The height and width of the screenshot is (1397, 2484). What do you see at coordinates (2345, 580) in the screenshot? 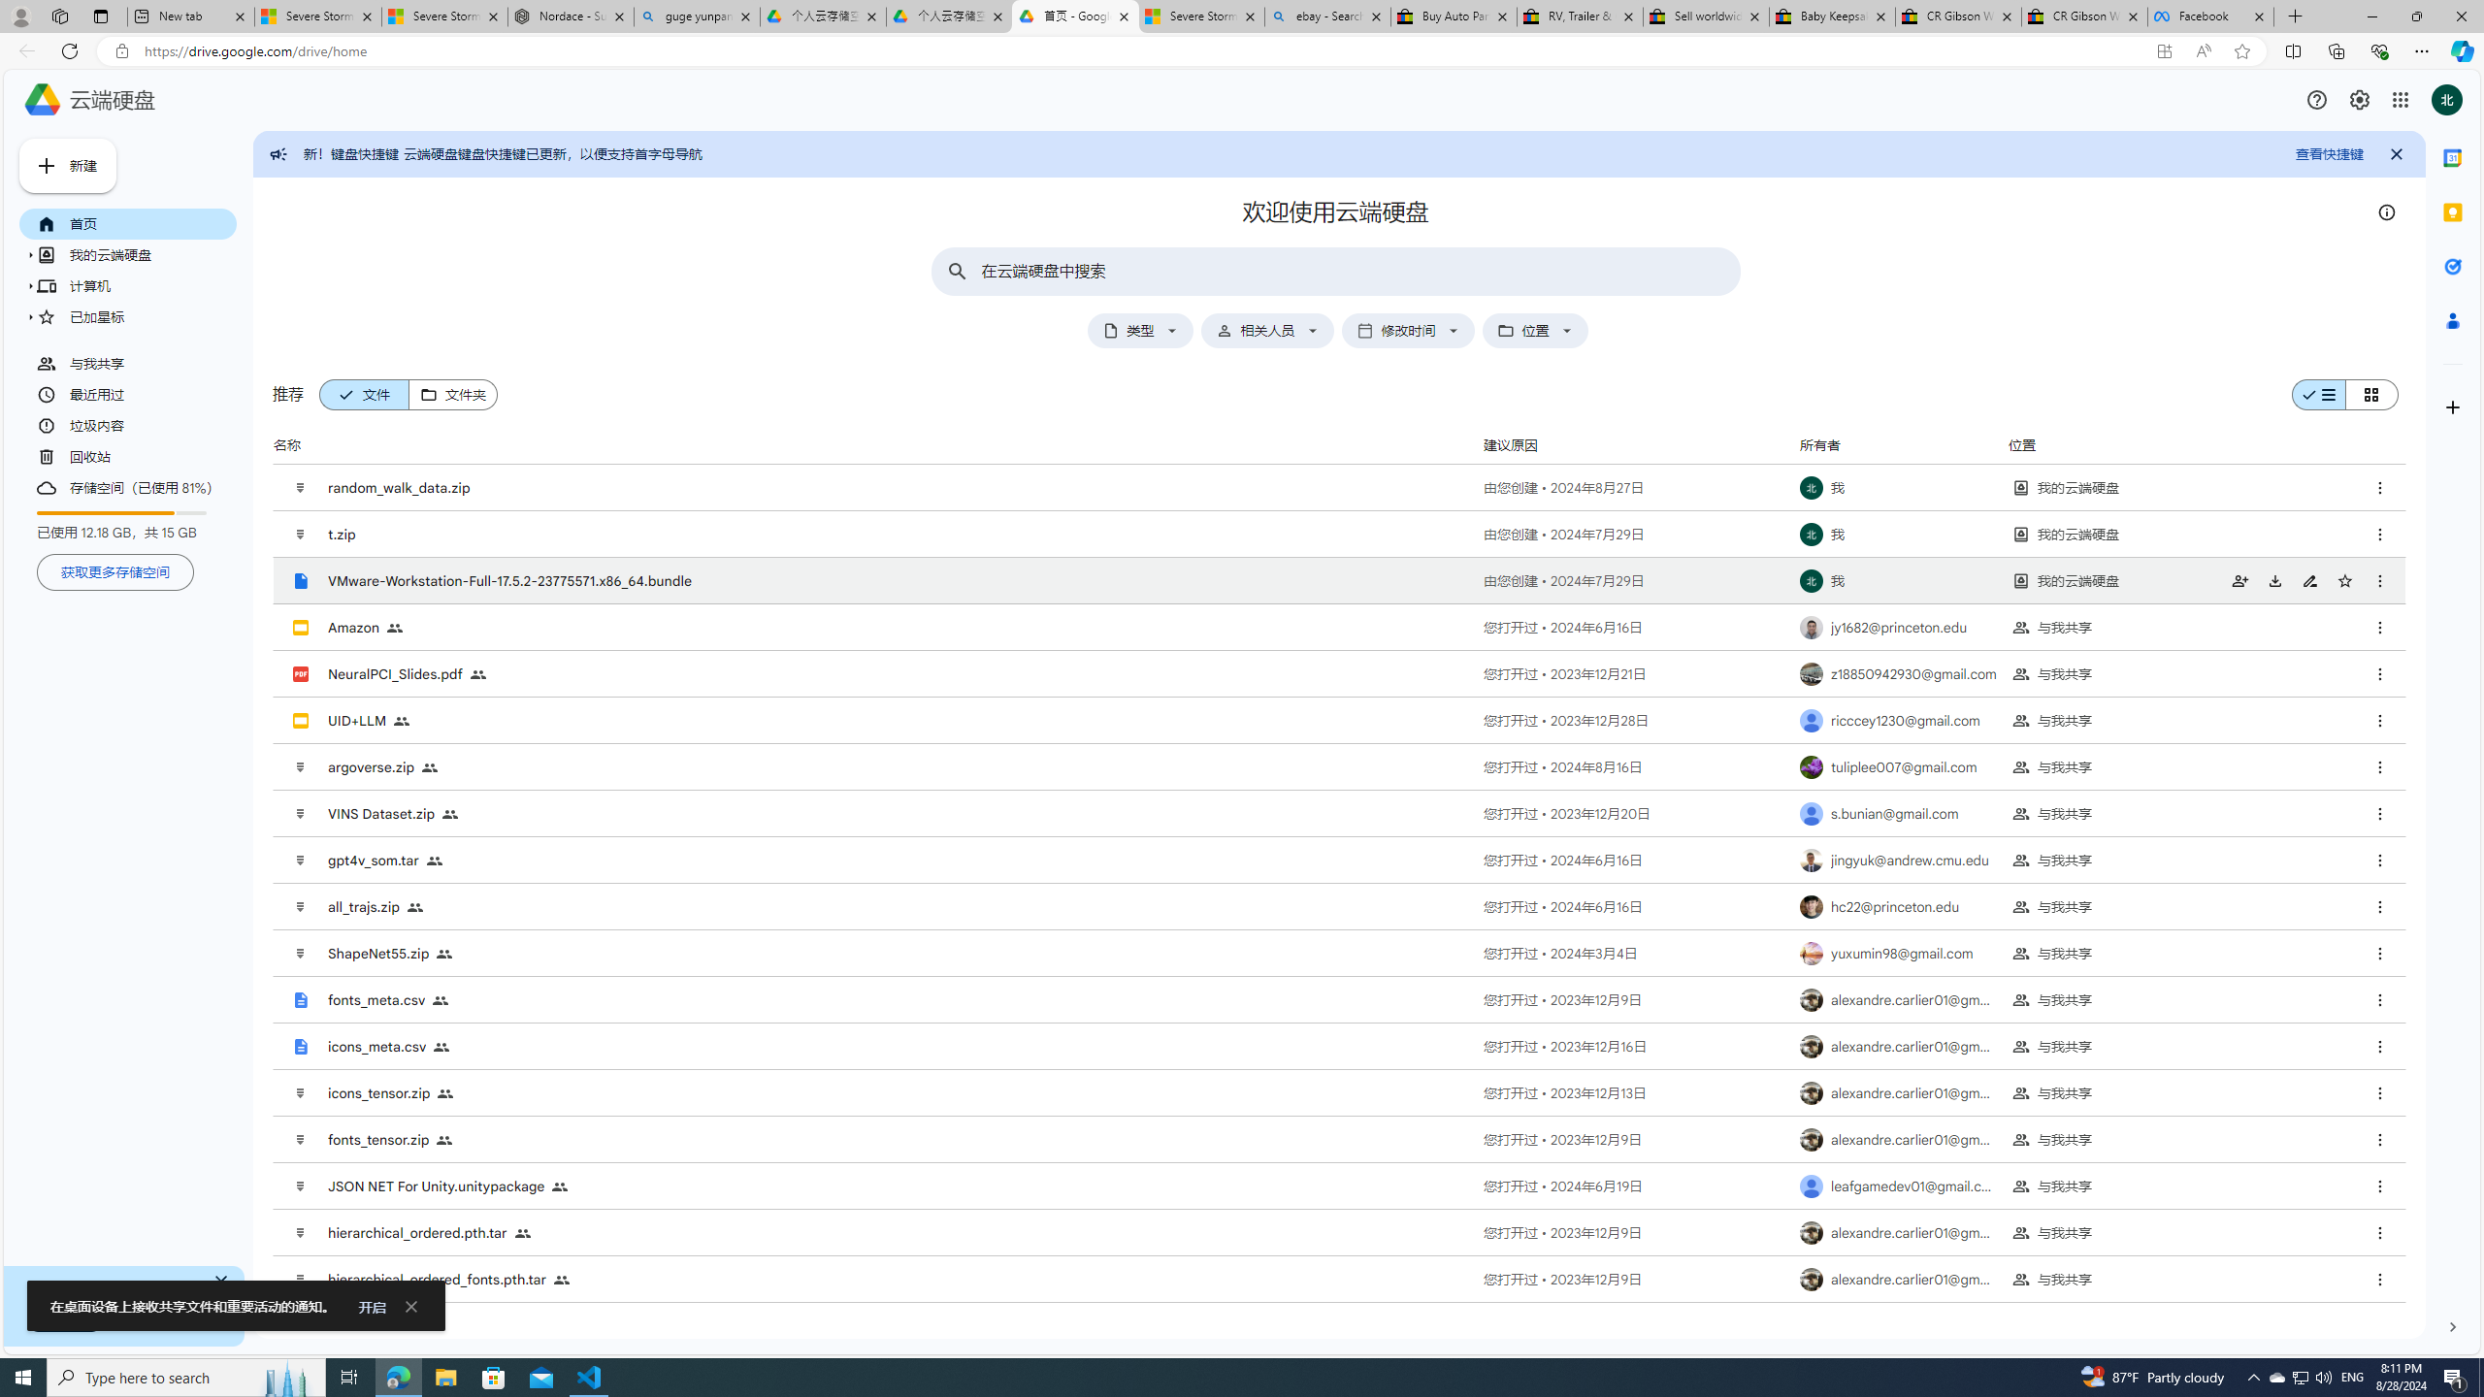
I see `Class: a-s-fa-Ha-pa c-qd BMAFpd` at bounding box center [2345, 580].